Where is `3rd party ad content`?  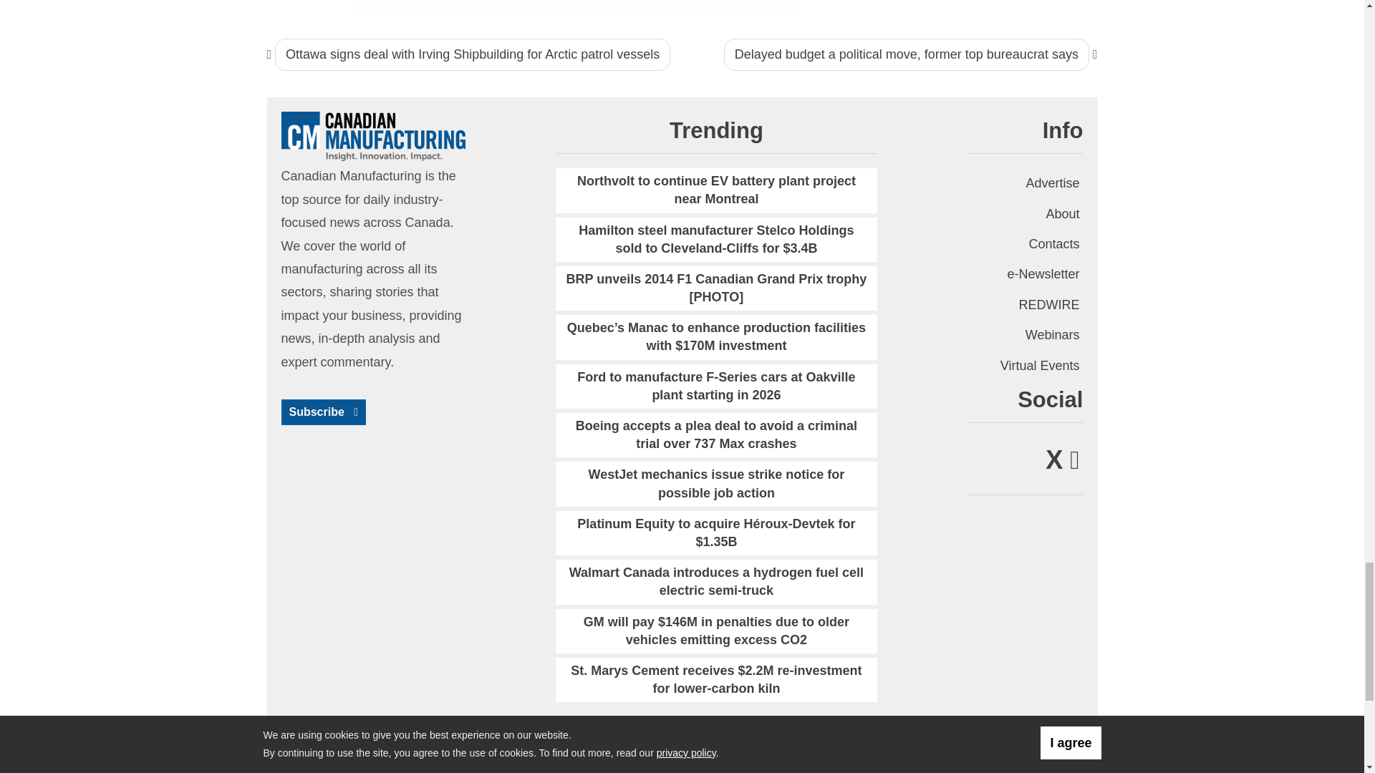
3rd party ad content is located at coordinates (576, 7).